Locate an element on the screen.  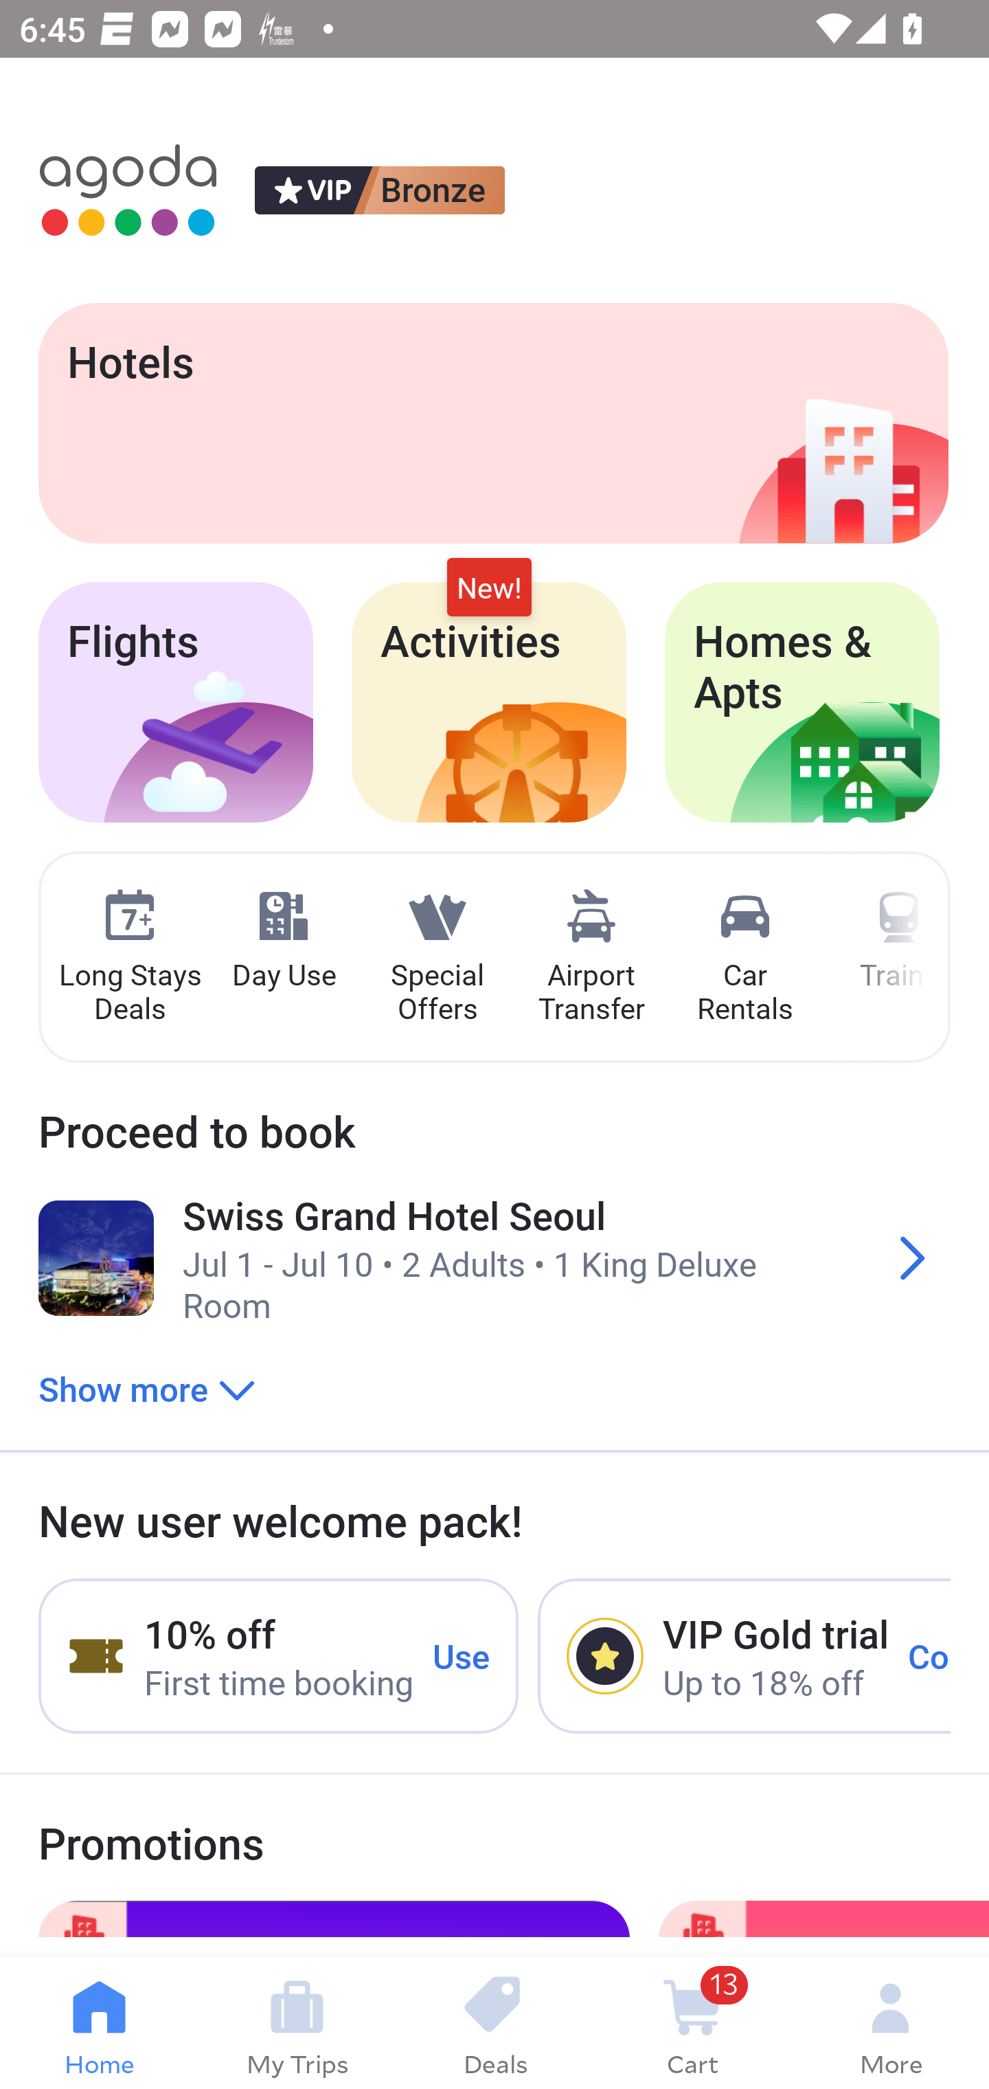
Homes & Apts is located at coordinates (802, 702).